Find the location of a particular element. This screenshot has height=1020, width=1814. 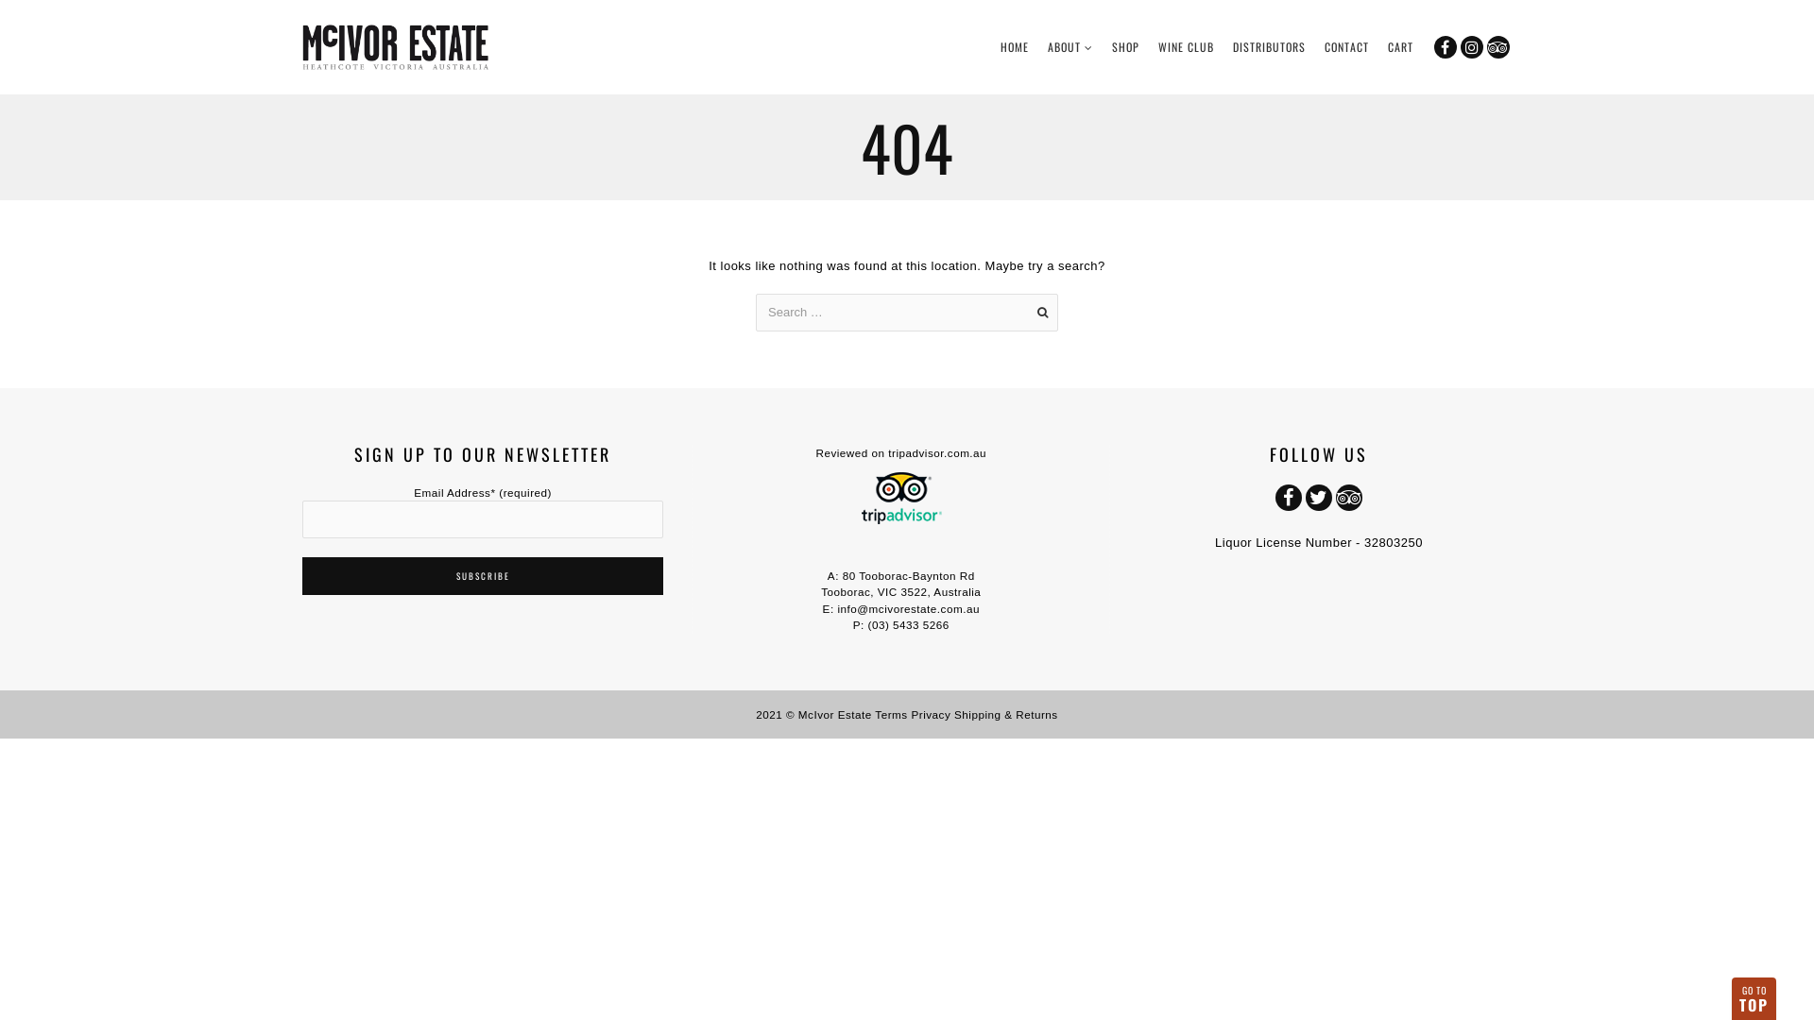

Privacy is located at coordinates (931, 714).